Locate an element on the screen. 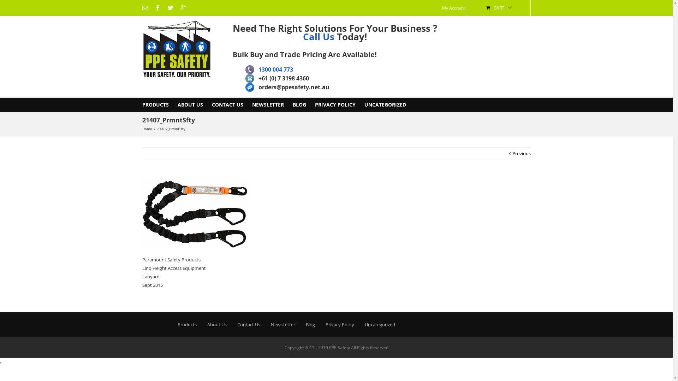 The width and height of the screenshot is (678, 381). Previous is located at coordinates (521, 153).